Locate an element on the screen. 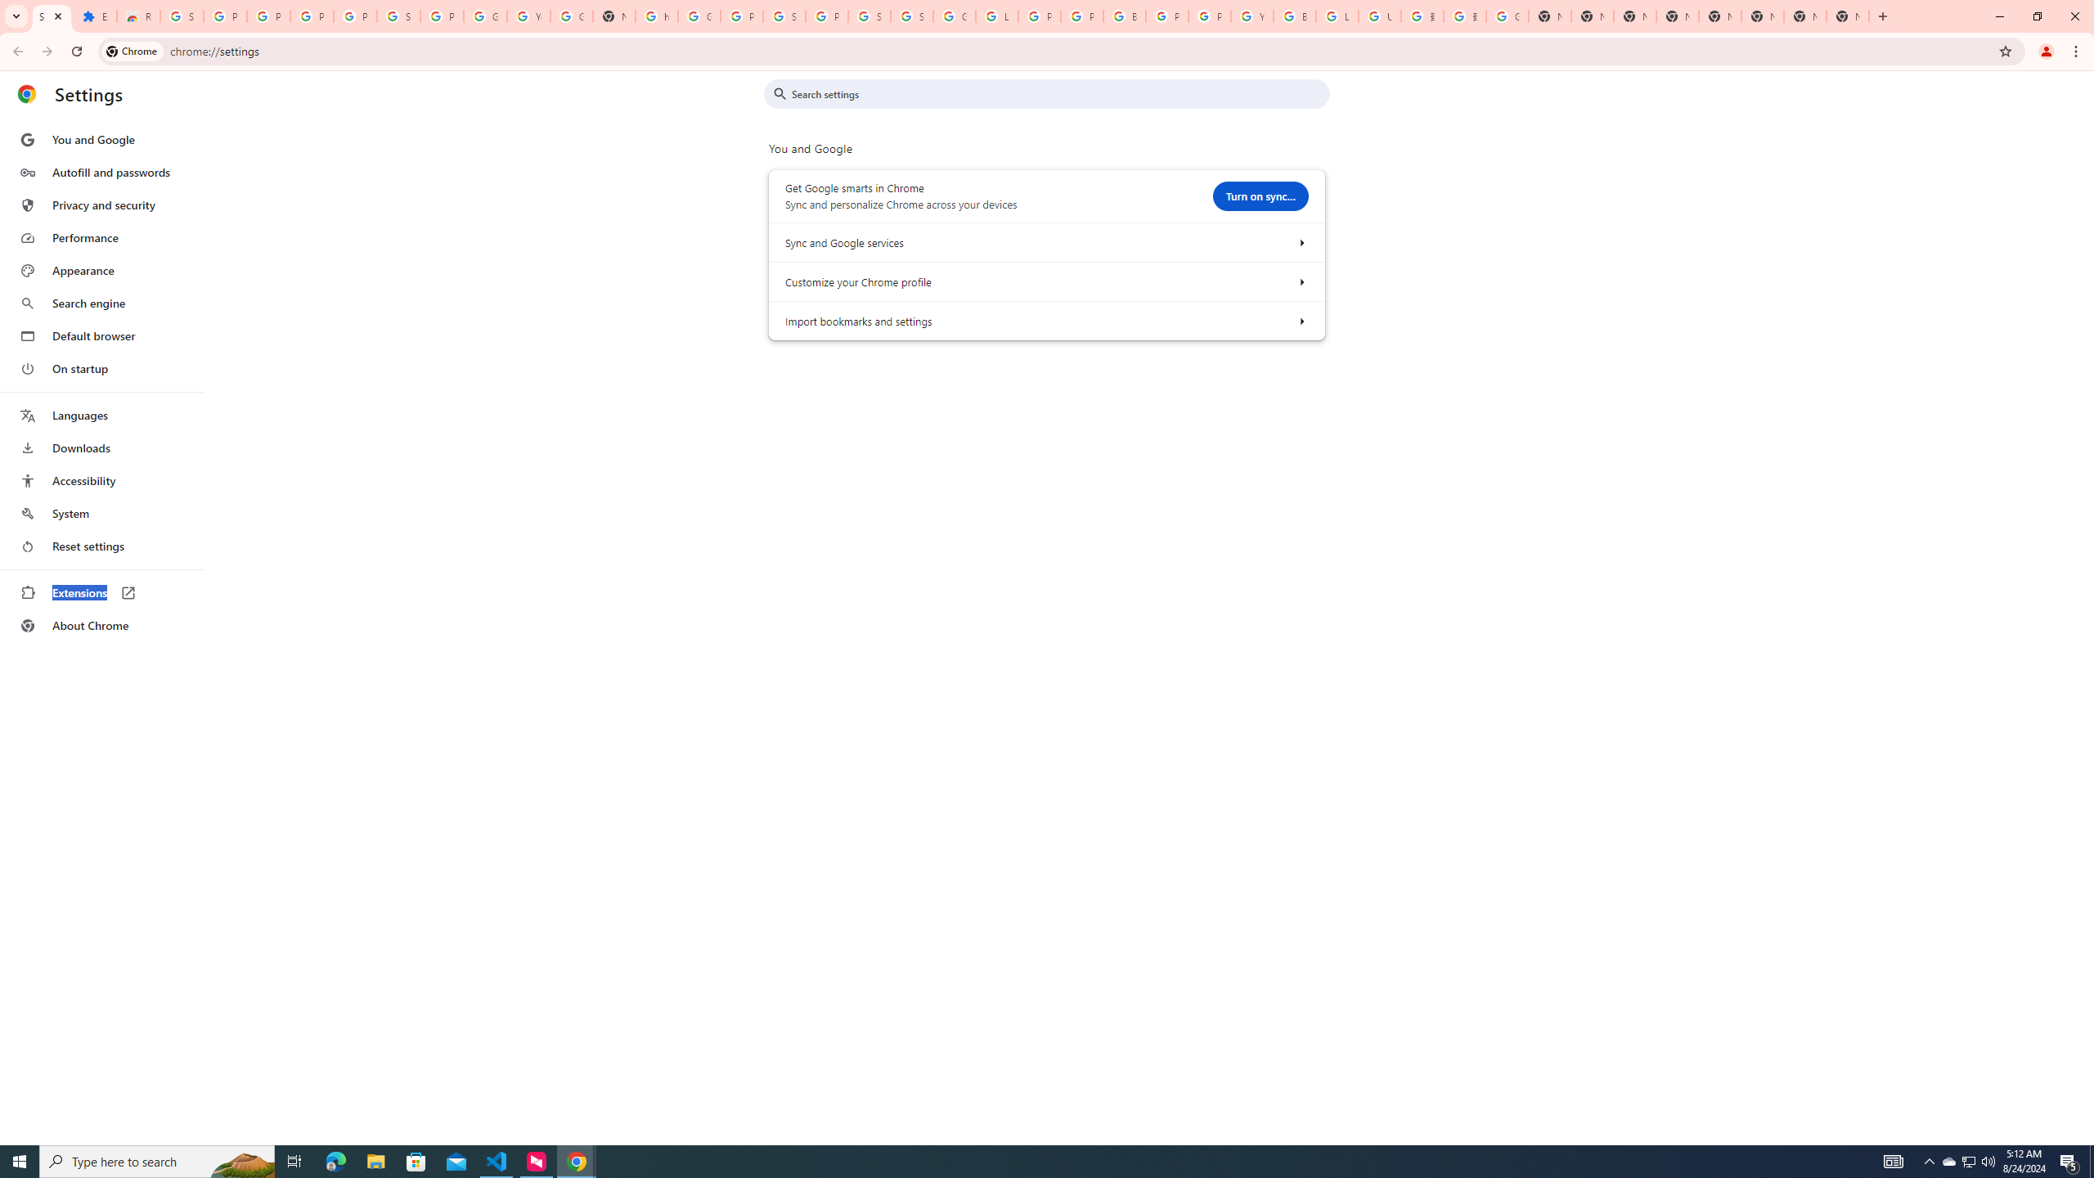 This screenshot has width=2094, height=1178. Extensions is located at coordinates (95, 16).